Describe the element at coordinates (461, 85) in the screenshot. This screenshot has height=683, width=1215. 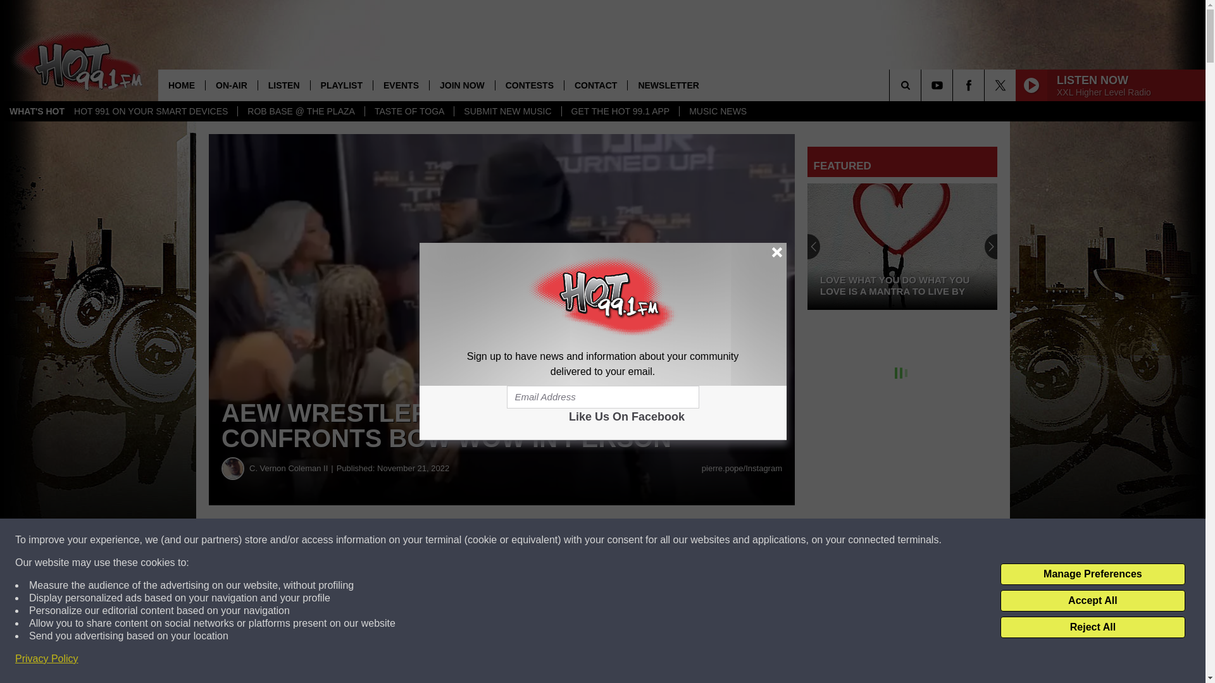
I see `JOIN NOW` at that location.